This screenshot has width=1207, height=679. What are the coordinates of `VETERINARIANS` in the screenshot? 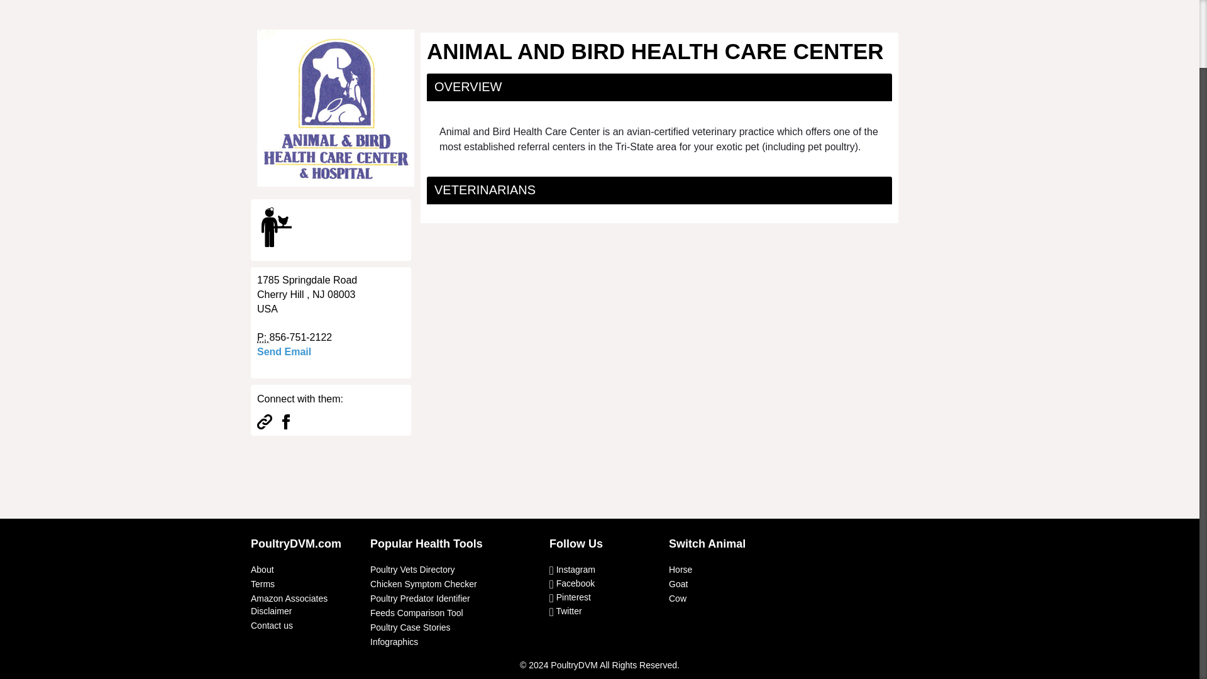 It's located at (485, 190).